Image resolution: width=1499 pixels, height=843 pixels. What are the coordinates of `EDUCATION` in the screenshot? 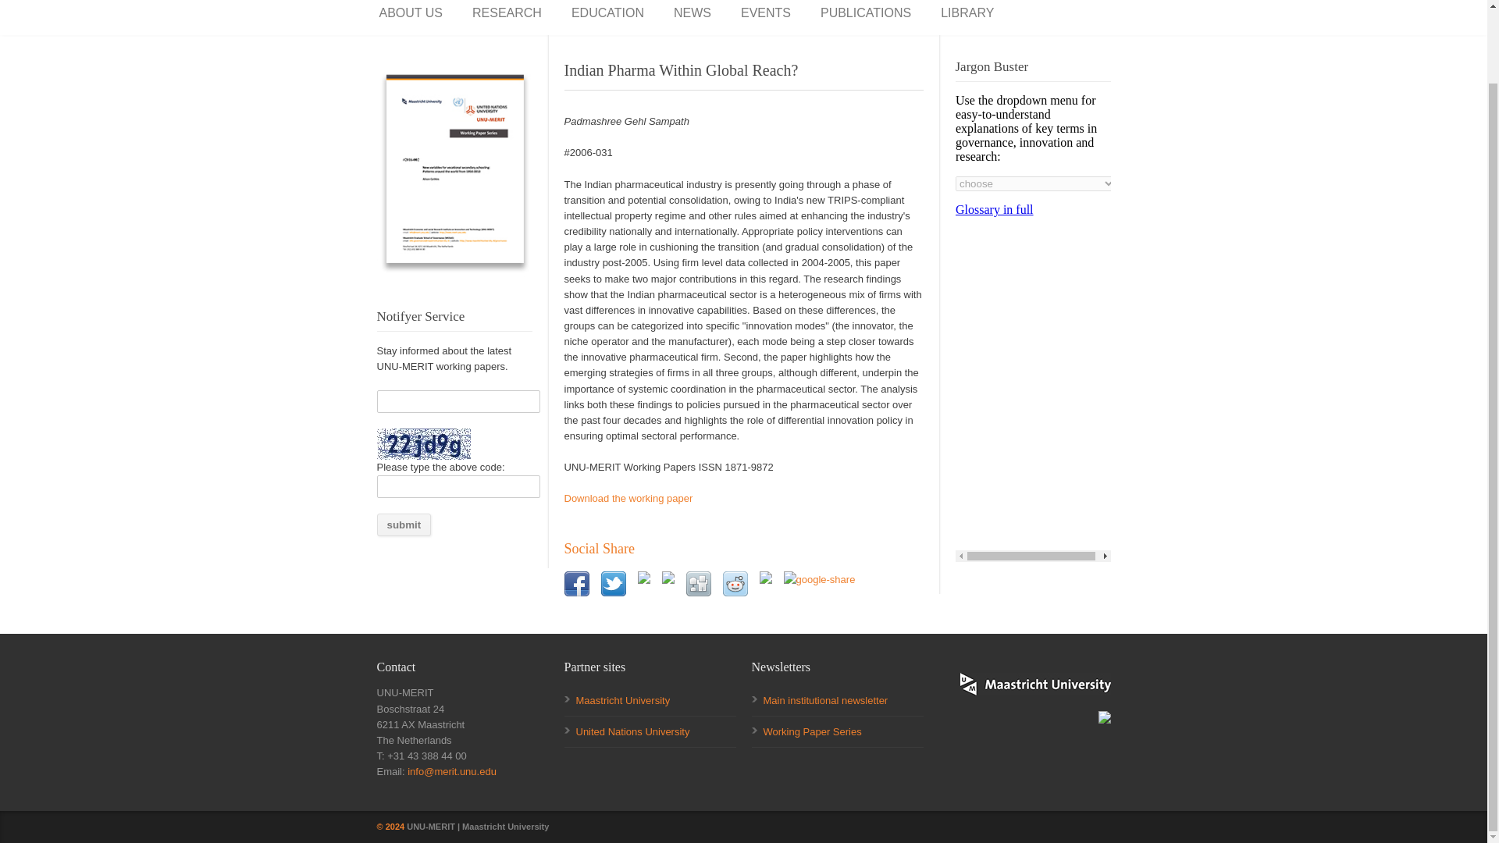 It's located at (607, 13).